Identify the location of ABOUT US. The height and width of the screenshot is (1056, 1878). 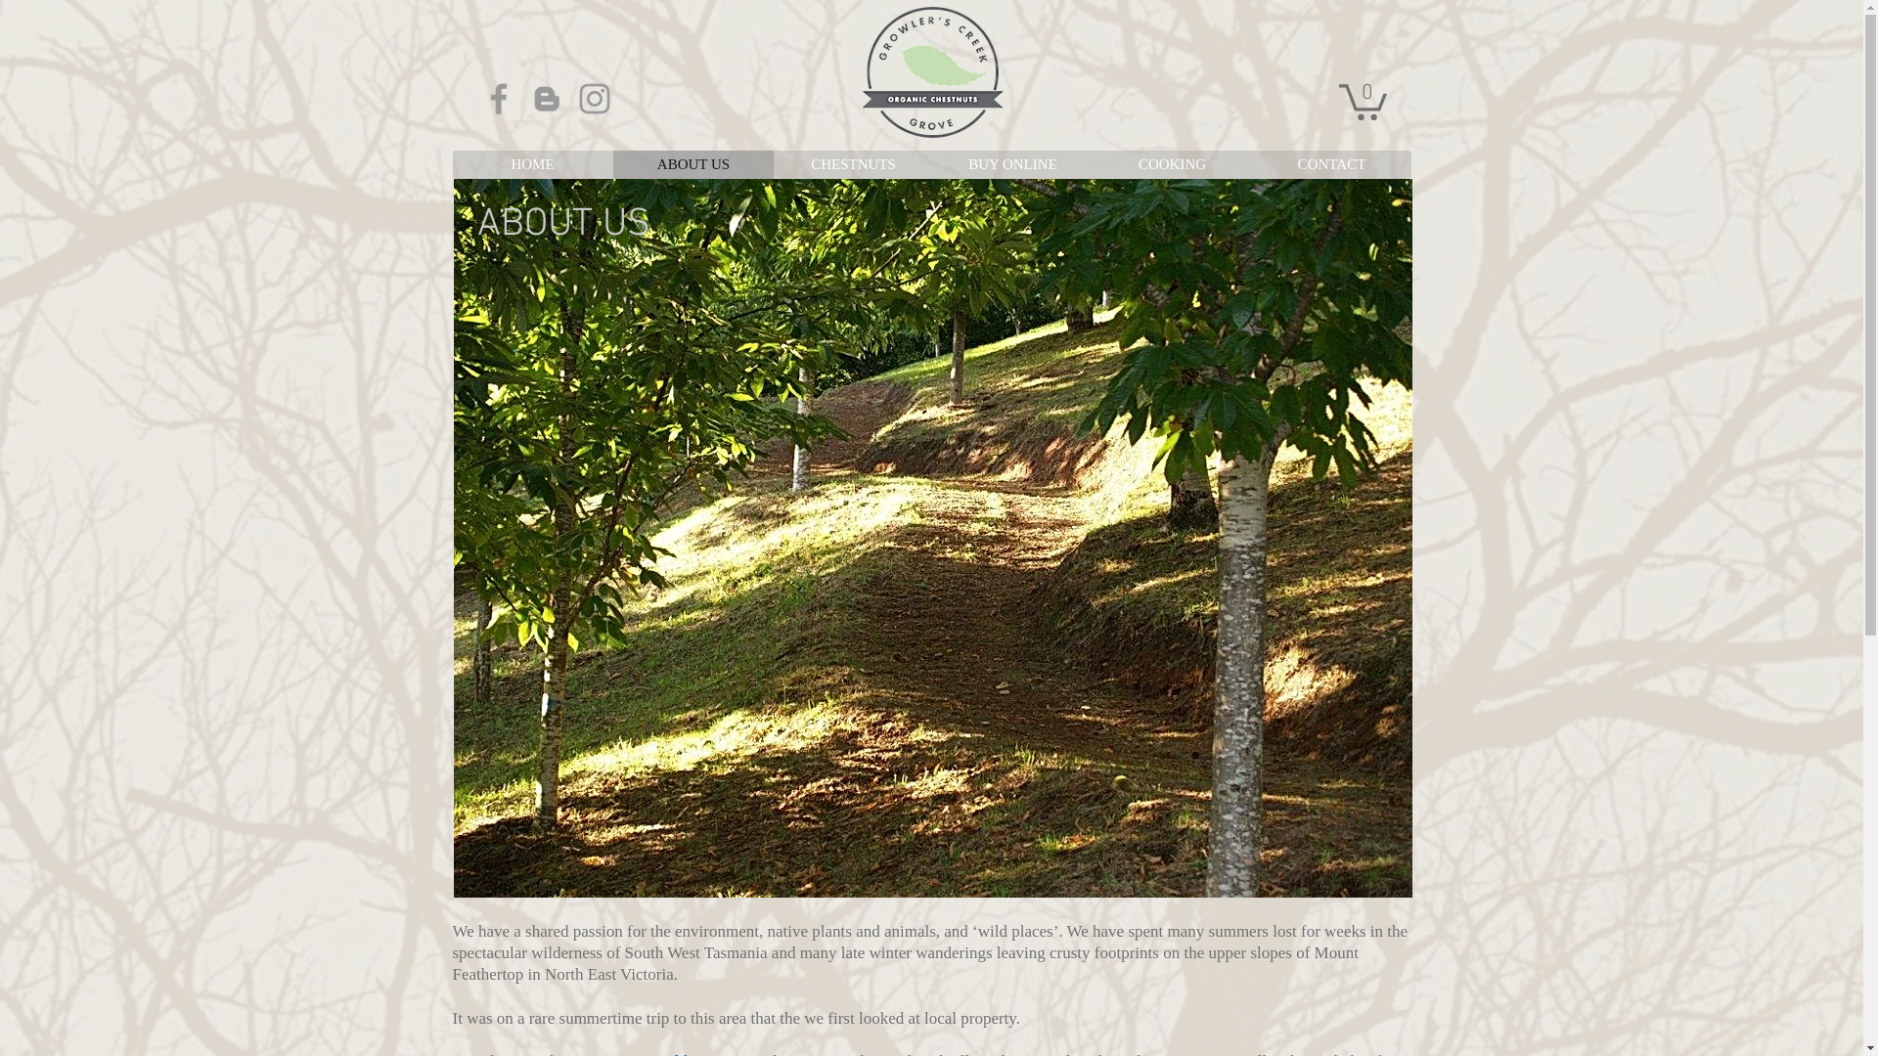
(693, 164).